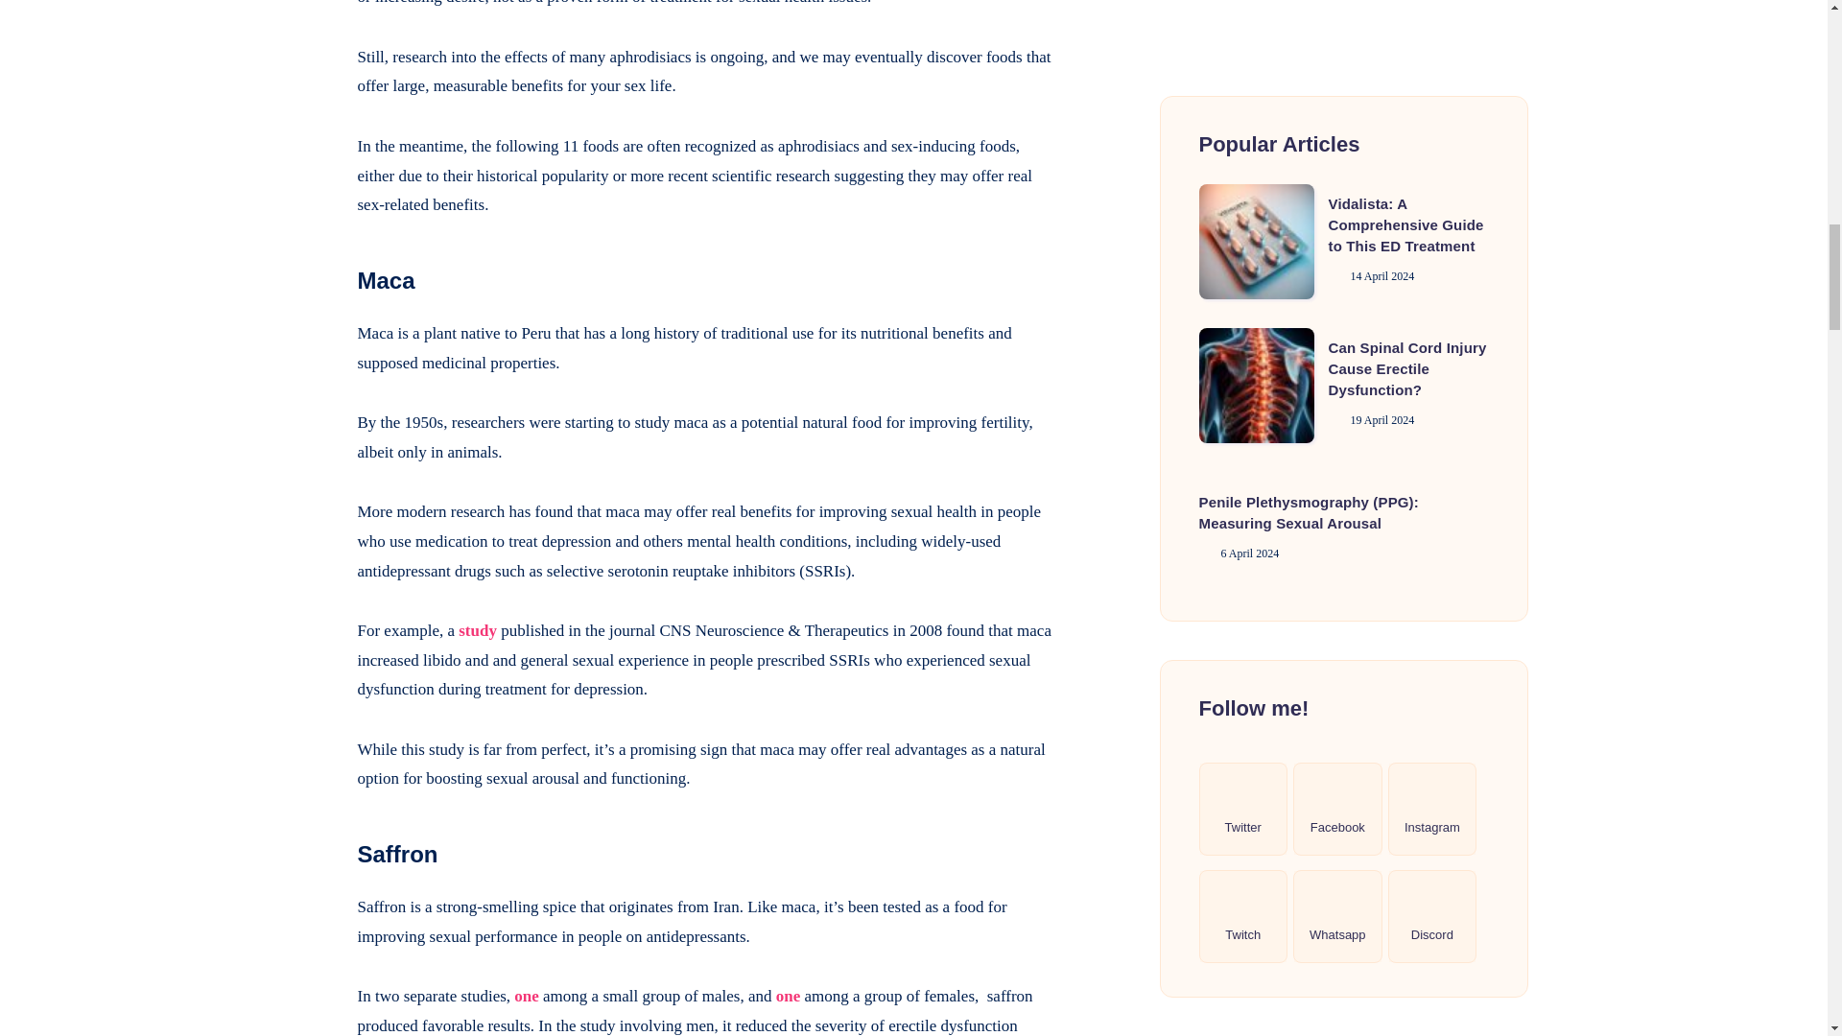  What do you see at coordinates (478, 631) in the screenshot?
I see `study` at bounding box center [478, 631].